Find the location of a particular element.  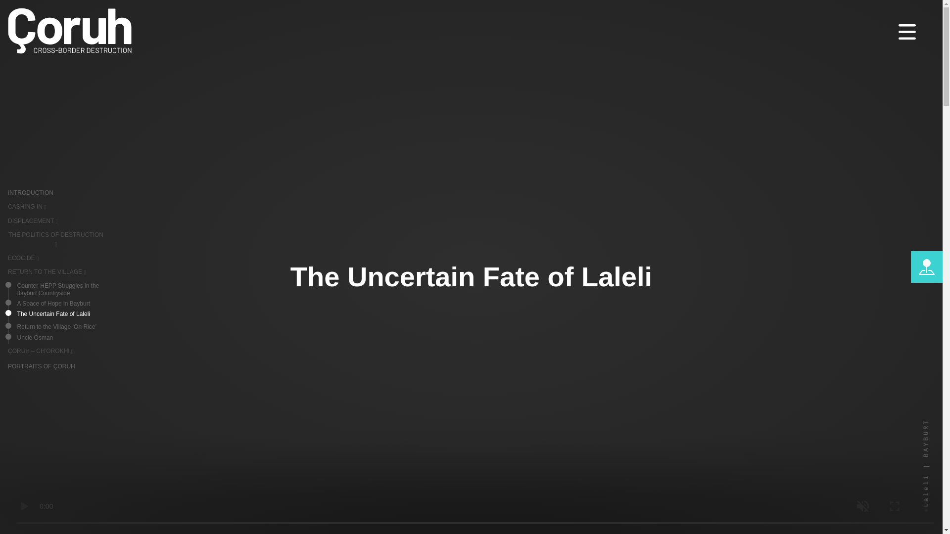

THE POLITICS OF DESTRUCTION is located at coordinates (55, 239).